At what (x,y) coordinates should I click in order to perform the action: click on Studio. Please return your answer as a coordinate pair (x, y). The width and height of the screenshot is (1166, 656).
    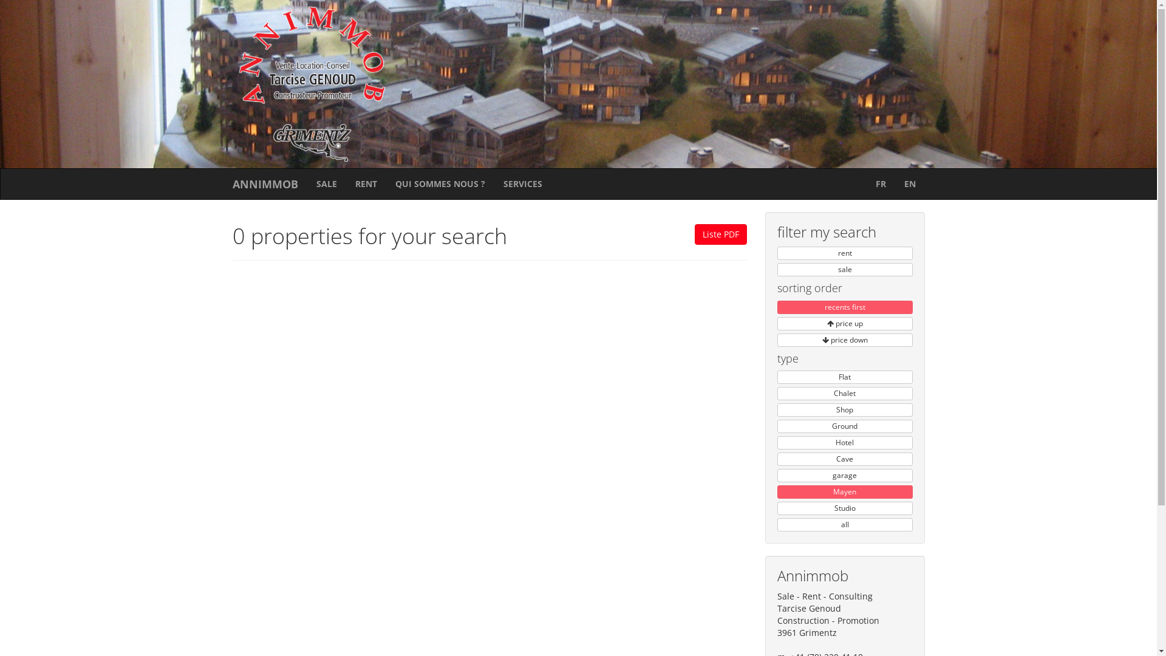
    Looking at the image, I should click on (845, 508).